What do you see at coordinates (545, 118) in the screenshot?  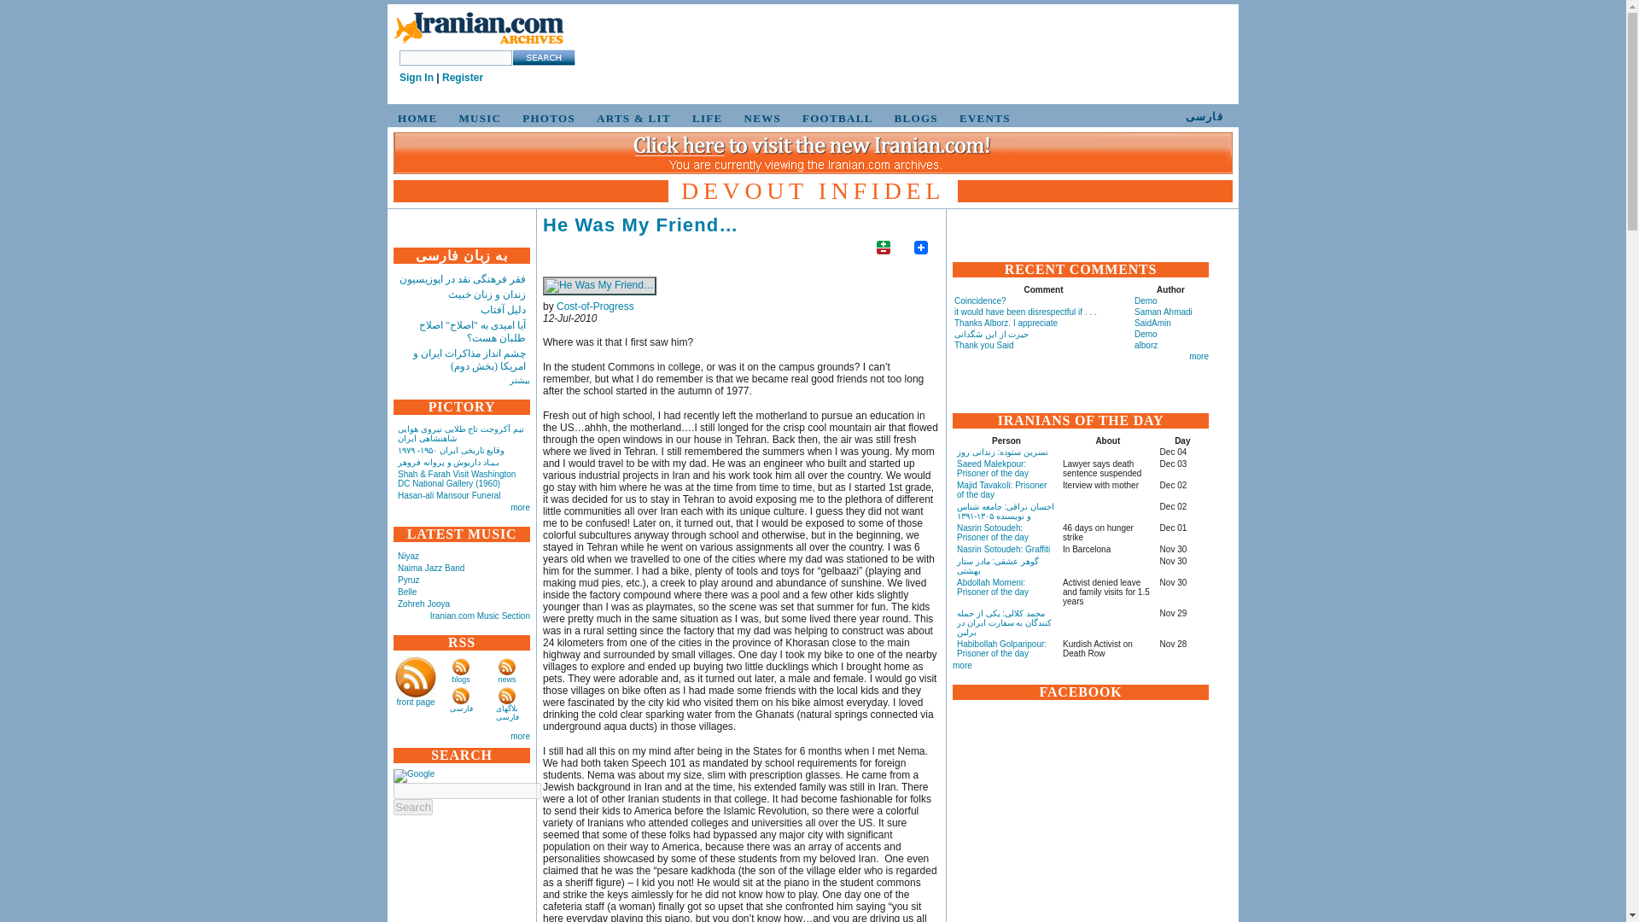 I see `PHOTOS` at bounding box center [545, 118].